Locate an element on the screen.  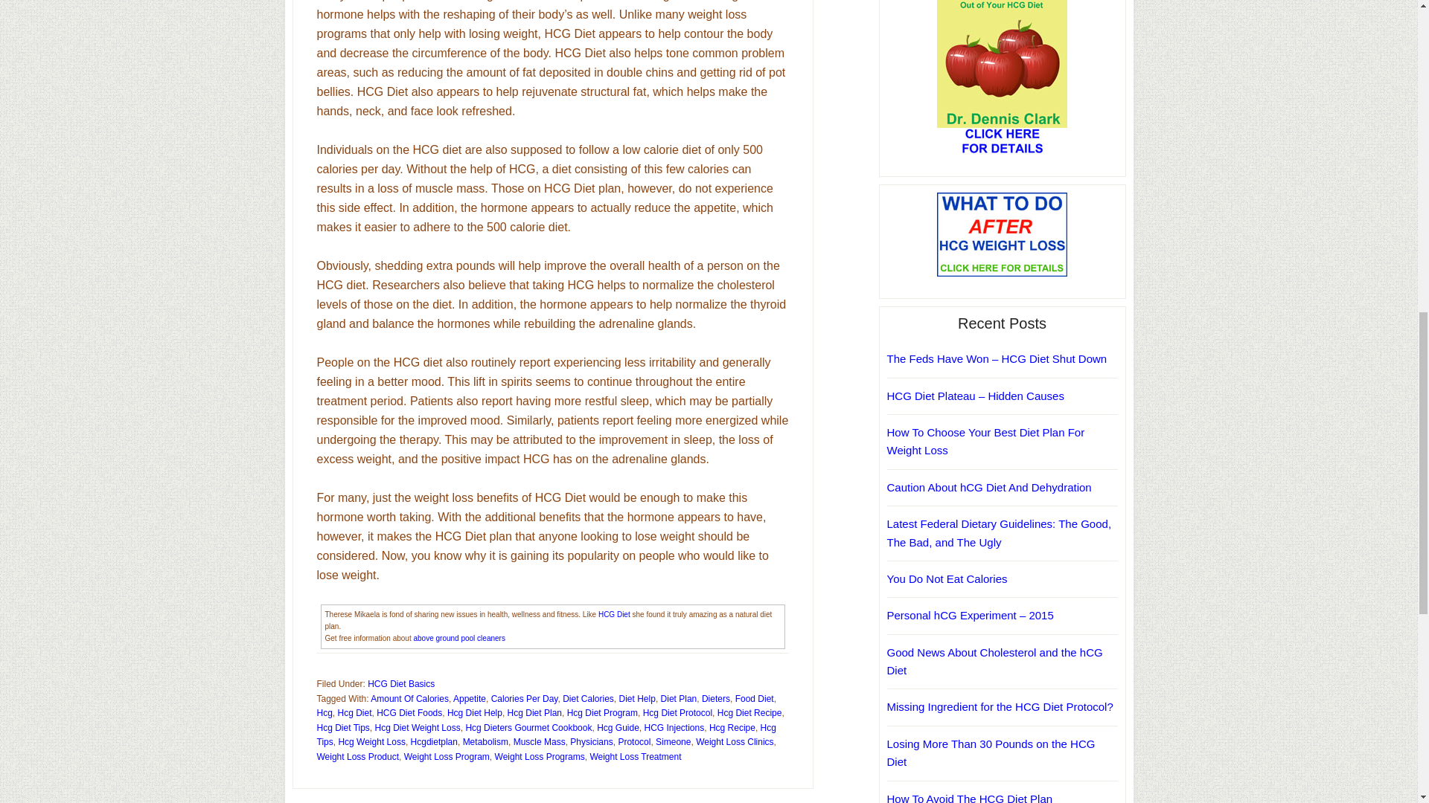
after-hcg-weight-loss-1 is located at coordinates (1002, 234).